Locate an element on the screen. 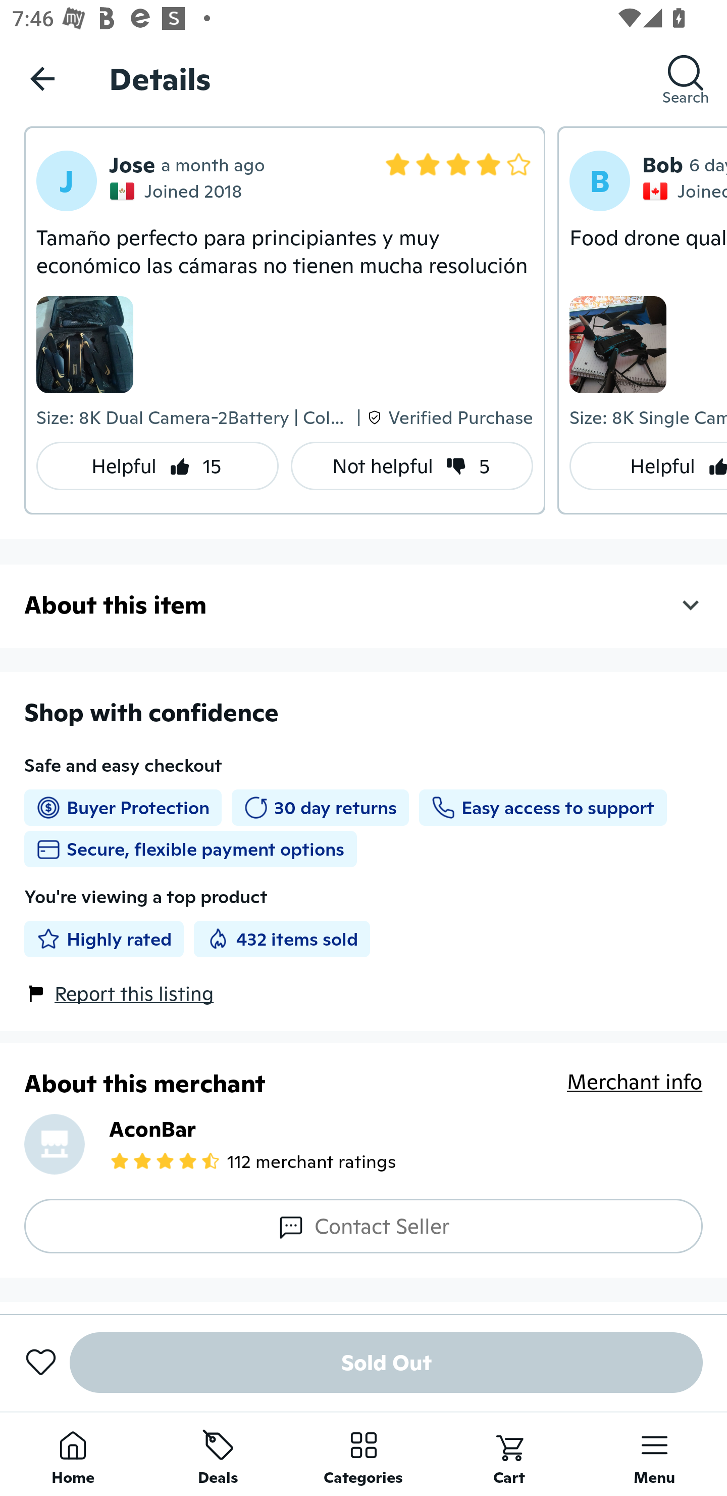 The width and height of the screenshot is (727, 1496). Not helpful 5 is located at coordinates (412, 466).